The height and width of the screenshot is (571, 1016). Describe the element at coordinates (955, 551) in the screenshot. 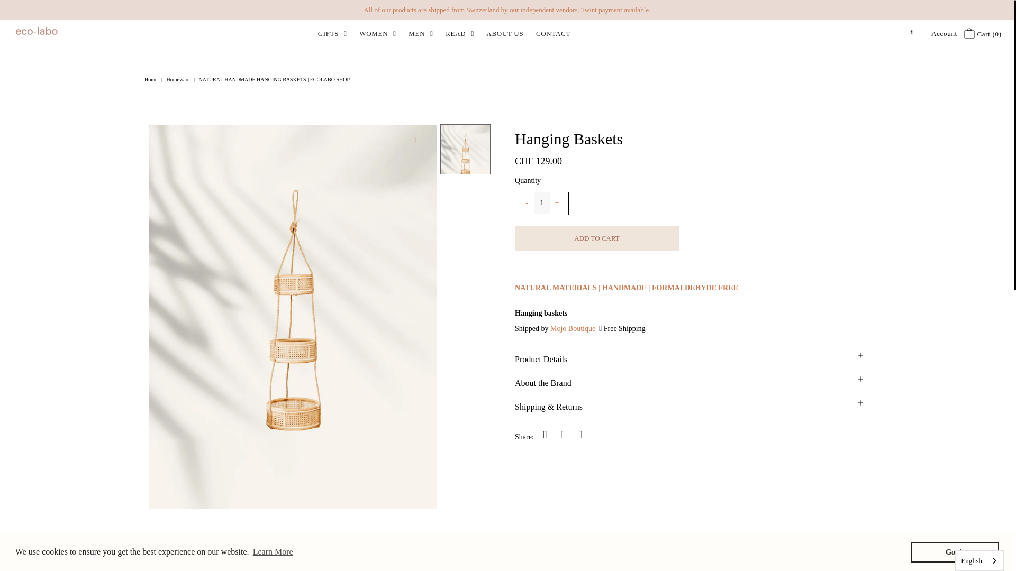

I see `Got it` at that location.